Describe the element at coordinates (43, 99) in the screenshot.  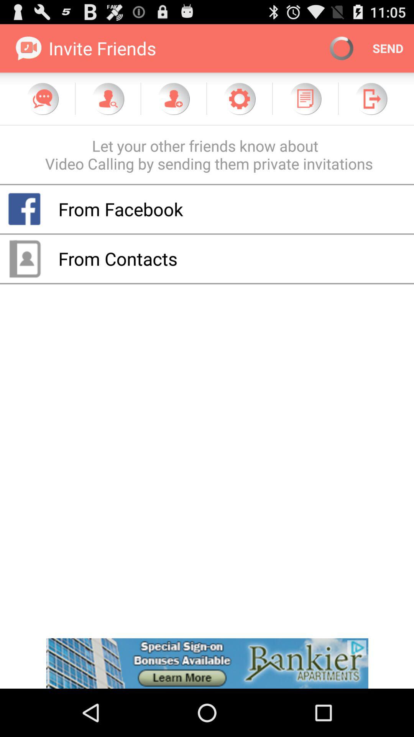
I see `chat` at that location.